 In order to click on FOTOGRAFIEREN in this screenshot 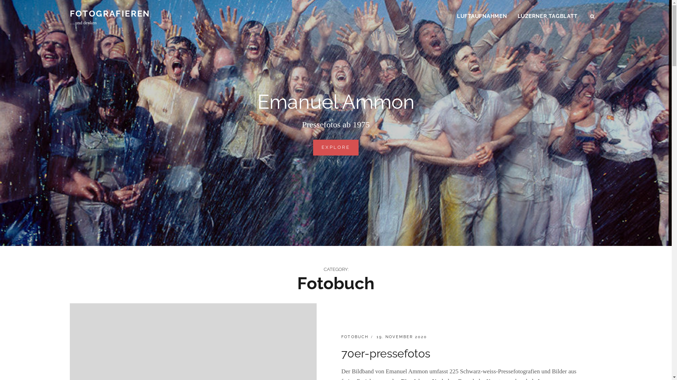, I will do `click(110, 13)`.